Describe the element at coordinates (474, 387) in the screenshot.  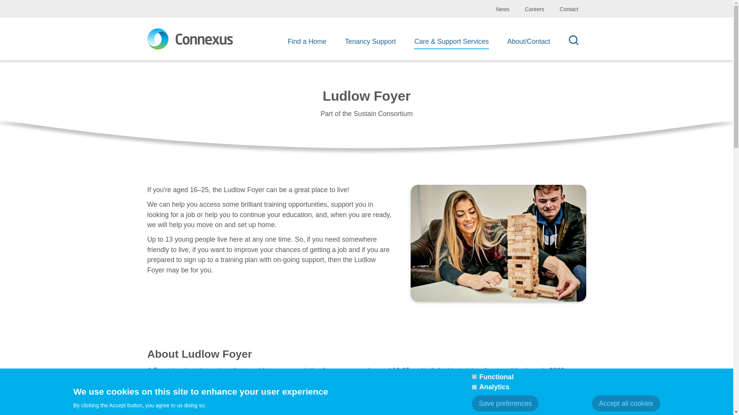
I see `analytics` at that location.